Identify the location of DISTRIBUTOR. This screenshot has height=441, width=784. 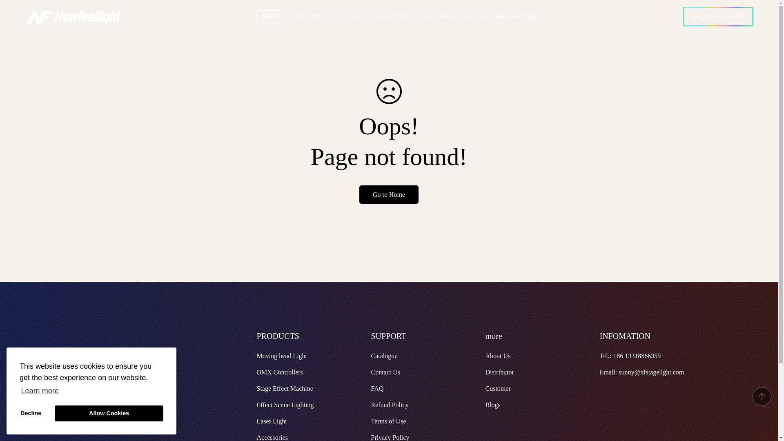
(523, 16).